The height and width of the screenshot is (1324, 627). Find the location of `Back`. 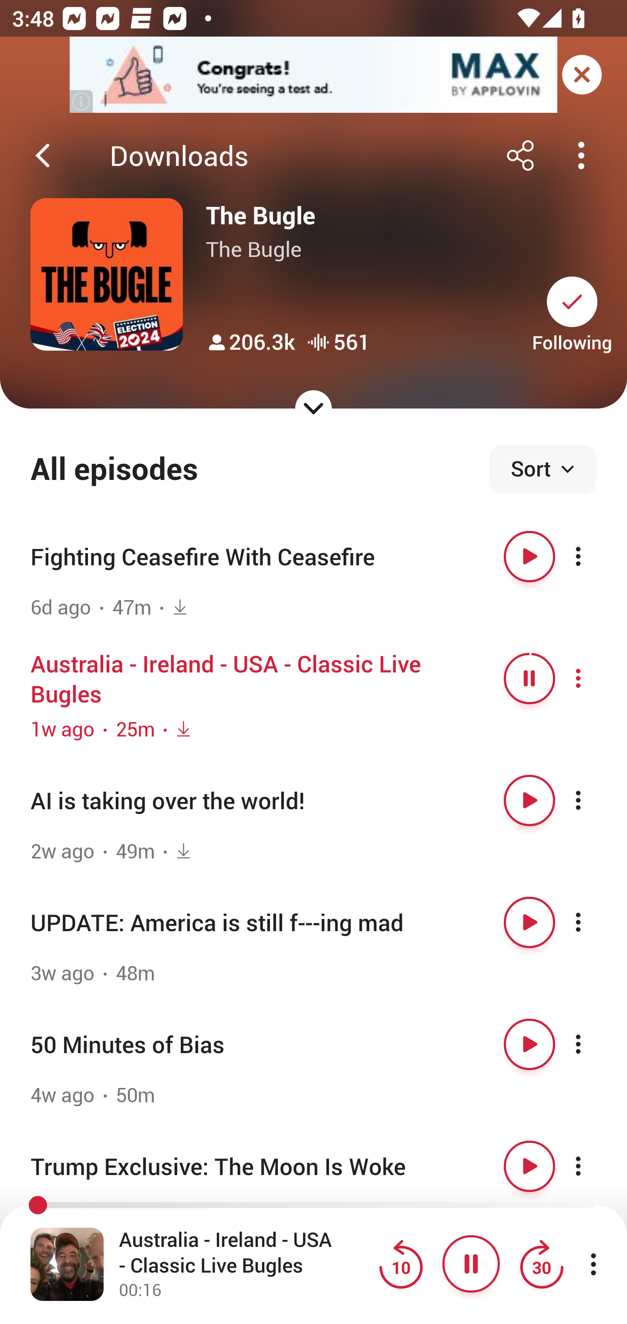

Back is located at coordinates (43, 155).